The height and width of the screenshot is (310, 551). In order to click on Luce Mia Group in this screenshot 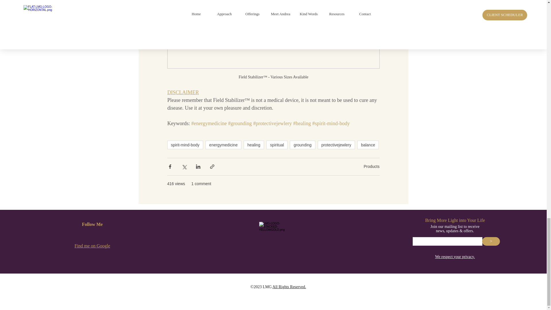, I will do `click(277, 236)`.